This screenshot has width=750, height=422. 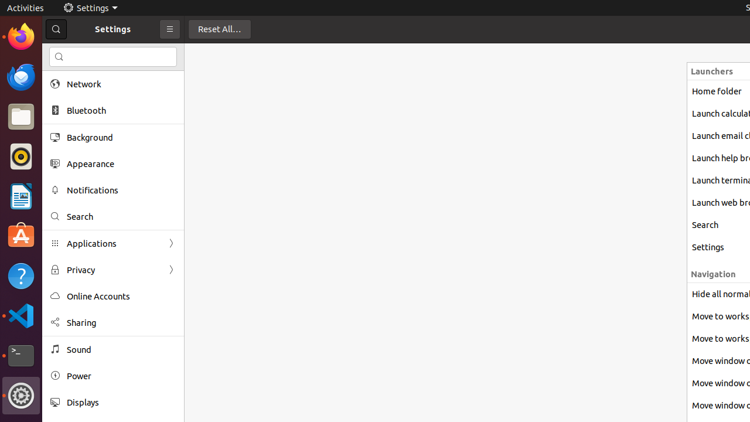 What do you see at coordinates (170, 29) in the screenshot?
I see `Primary Menu` at bounding box center [170, 29].